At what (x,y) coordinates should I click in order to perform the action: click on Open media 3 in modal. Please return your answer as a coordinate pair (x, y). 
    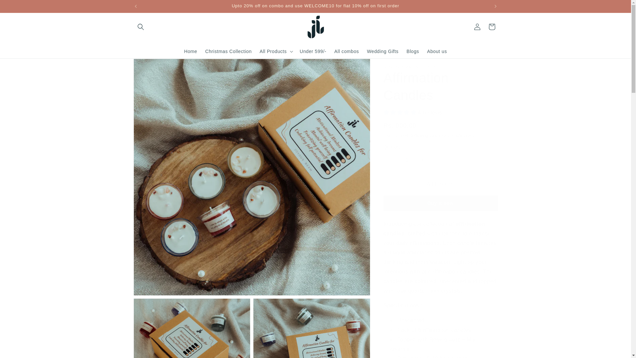
    Looking at the image, I should click on (311, 328).